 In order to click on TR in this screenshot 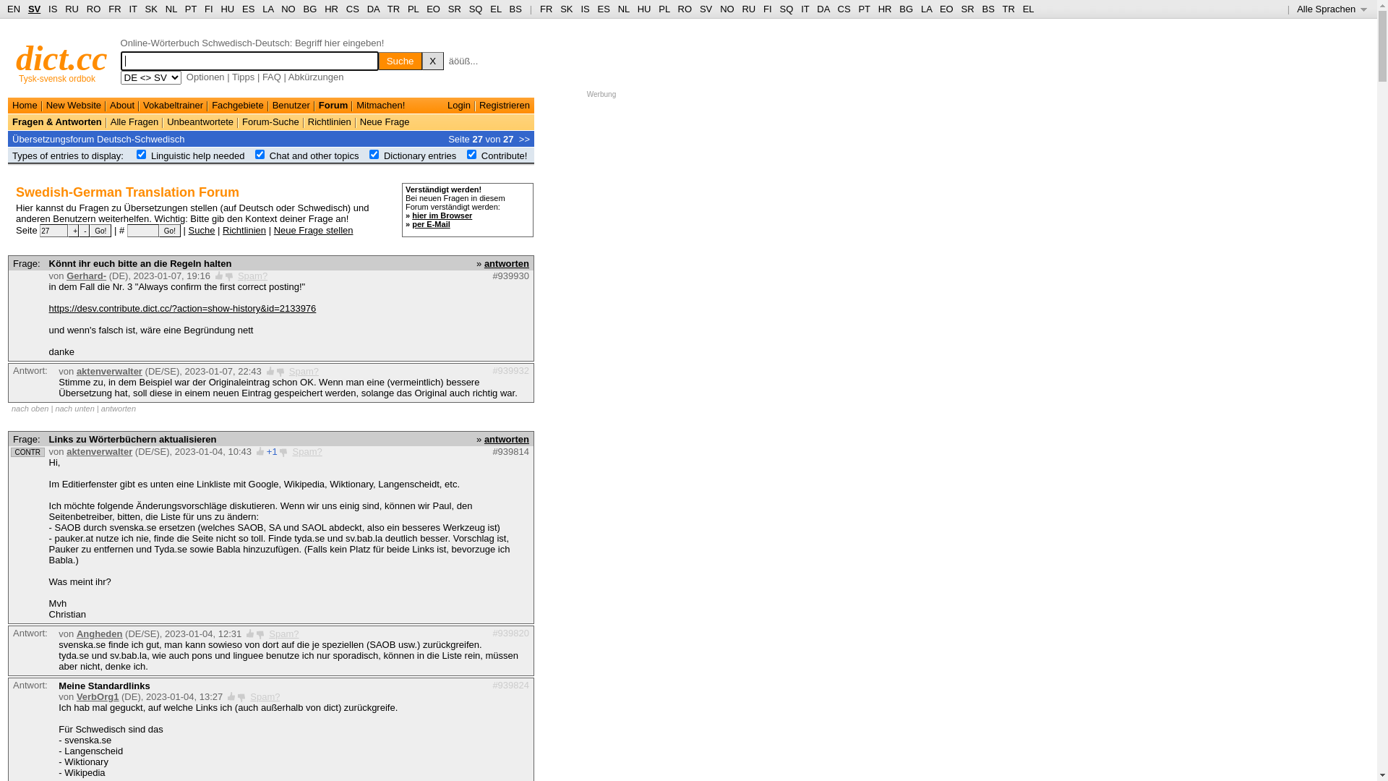, I will do `click(393, 9)`.